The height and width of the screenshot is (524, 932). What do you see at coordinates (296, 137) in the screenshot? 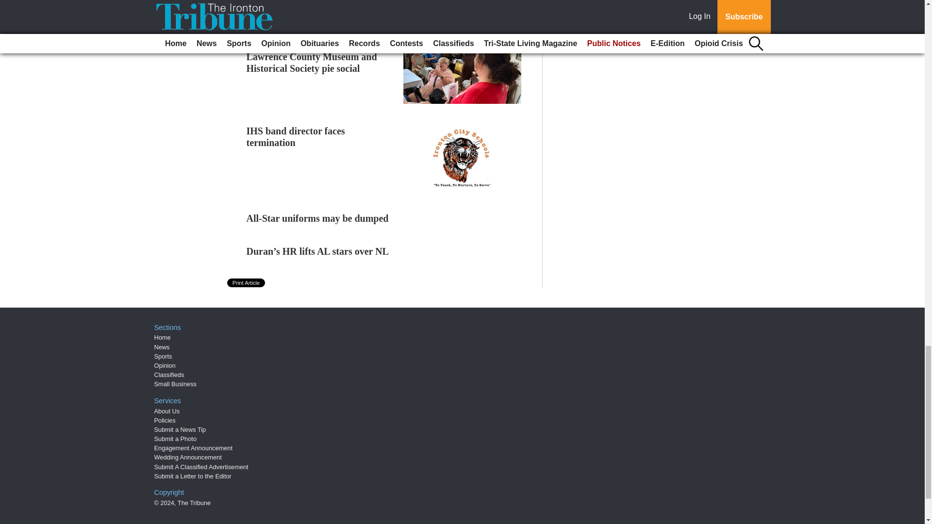
I see `IHS band director faces termination` at bounding box center [296, 137].